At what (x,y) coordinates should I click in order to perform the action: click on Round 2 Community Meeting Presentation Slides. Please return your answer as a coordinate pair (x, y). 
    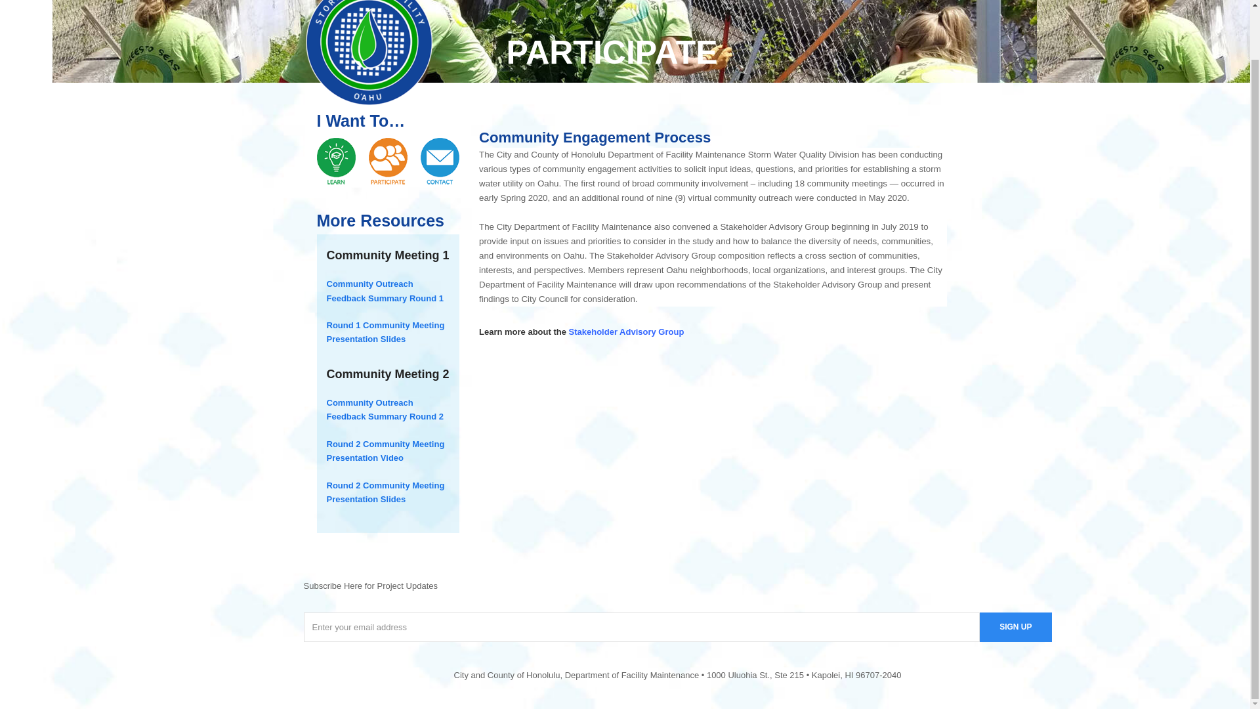
    Looking at the image, I should click on (385, 492).